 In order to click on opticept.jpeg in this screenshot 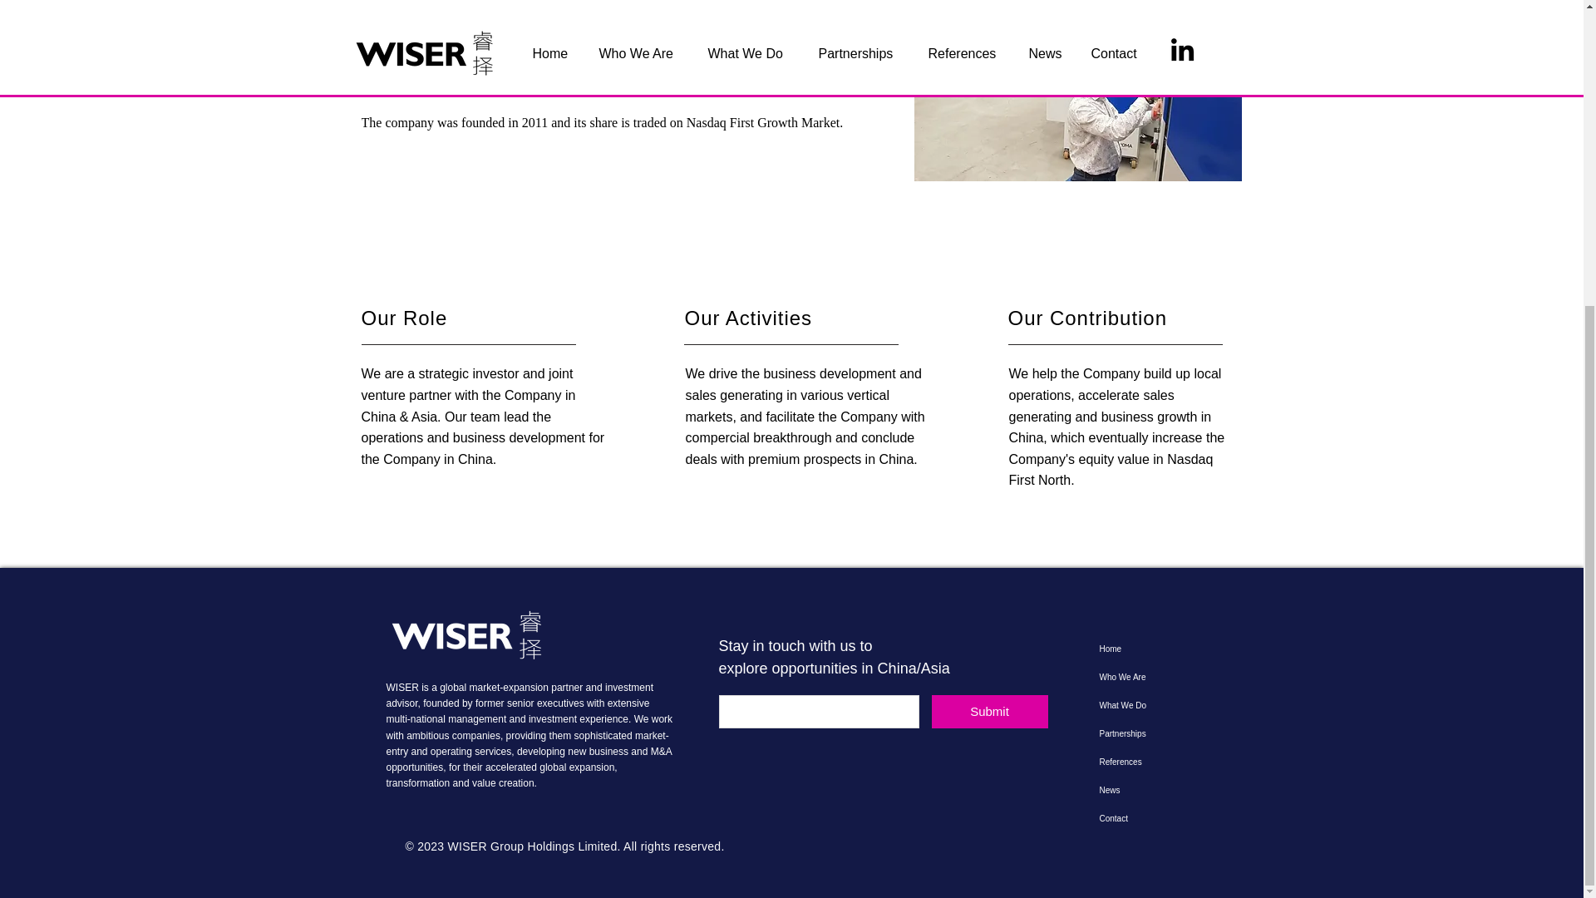, I will do `click(1077, 91)`.